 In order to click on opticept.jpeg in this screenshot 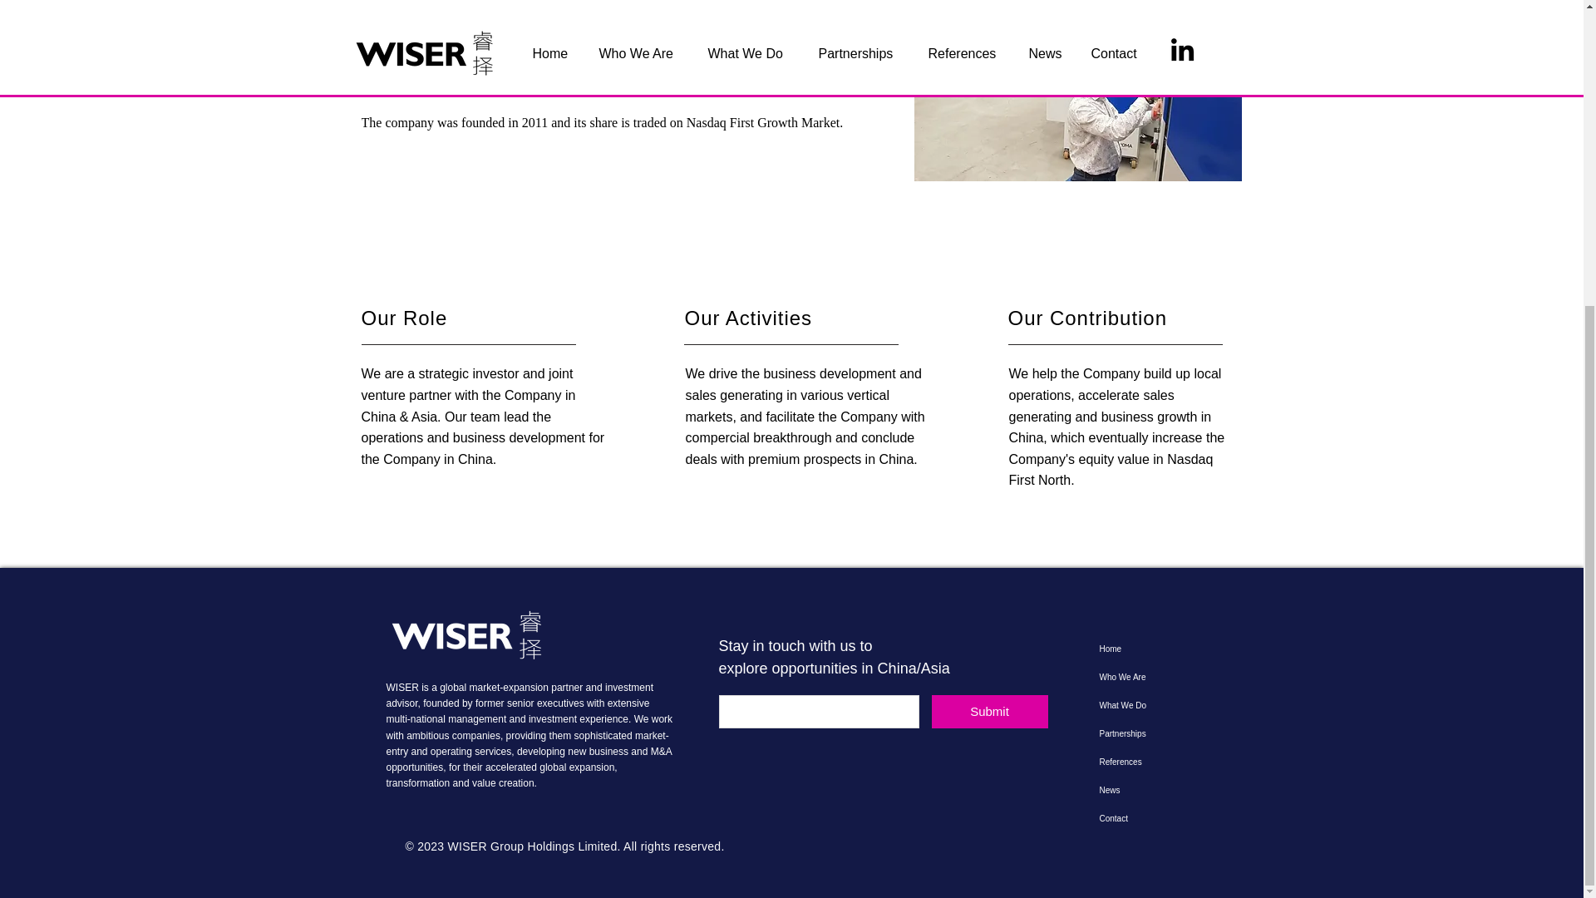, I will do `click(1077, 91)`.